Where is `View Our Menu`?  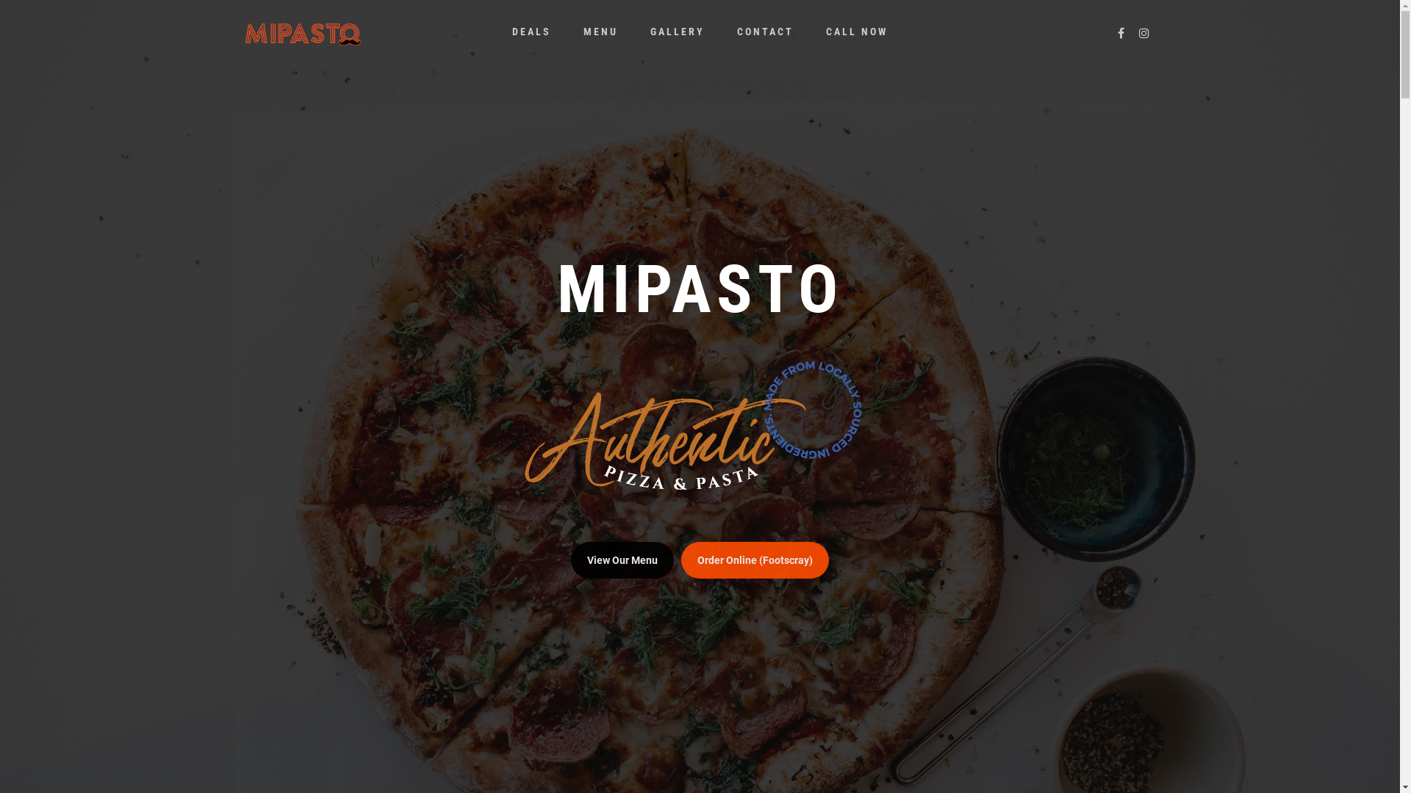
View Our Menu is located at coordinates (622, 560).